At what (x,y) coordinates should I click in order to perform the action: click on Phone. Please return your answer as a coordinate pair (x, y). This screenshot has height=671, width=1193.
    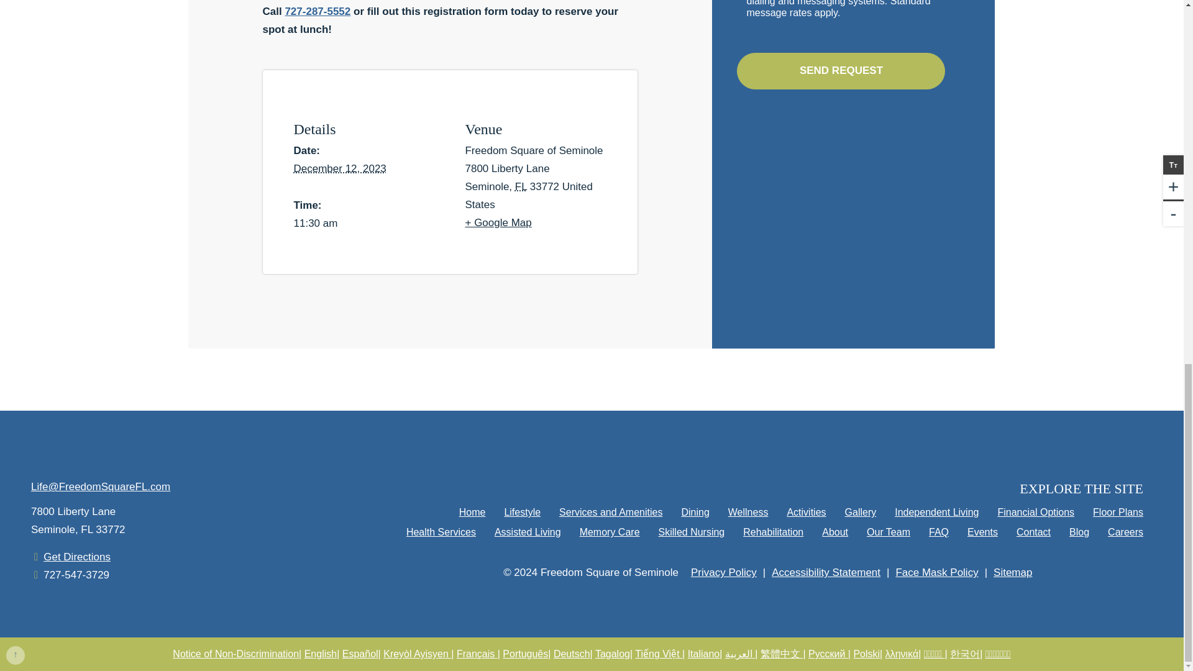
    Looking at the image, I should click on (76, 575).